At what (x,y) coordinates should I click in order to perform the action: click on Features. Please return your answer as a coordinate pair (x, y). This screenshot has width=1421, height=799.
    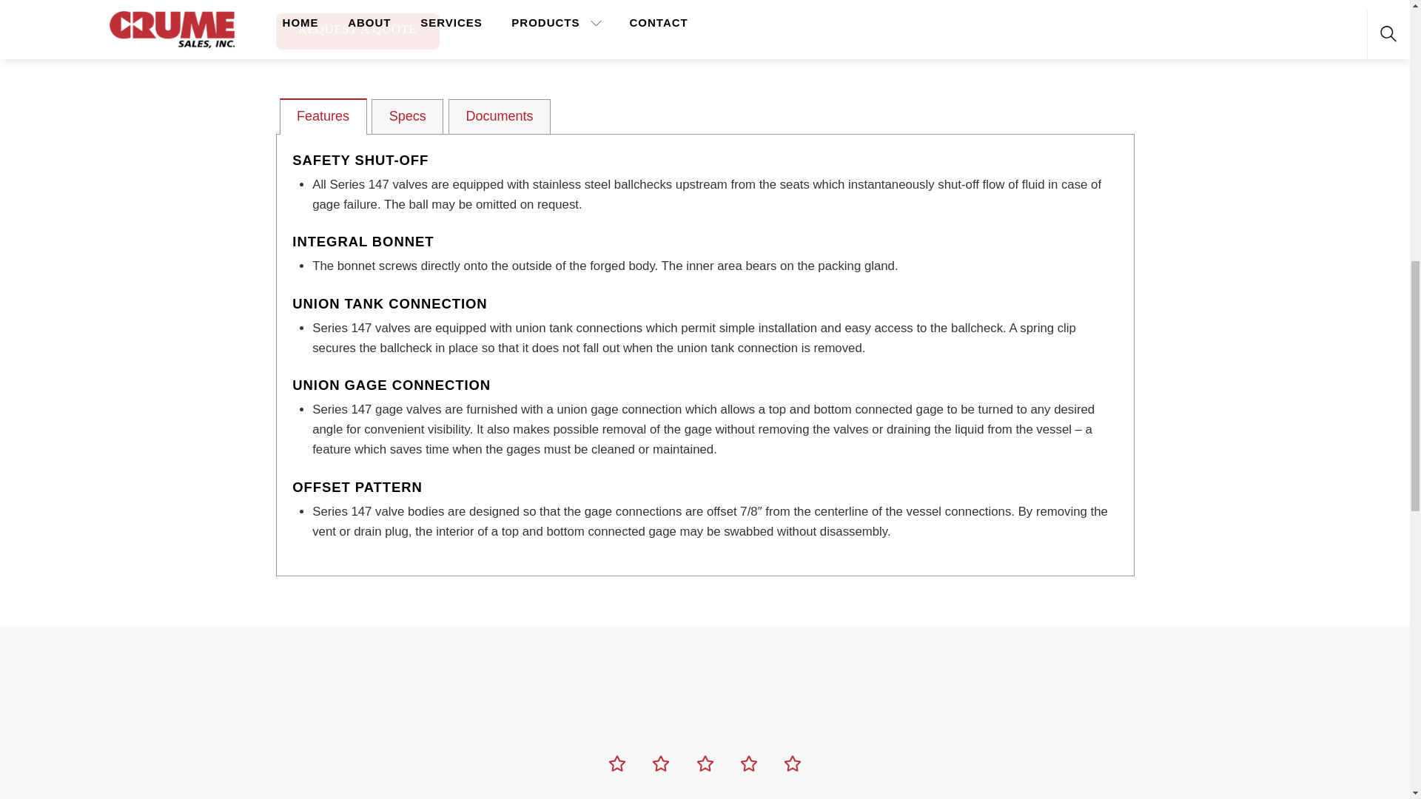
    Looking at the image, I should click on (323, 117).